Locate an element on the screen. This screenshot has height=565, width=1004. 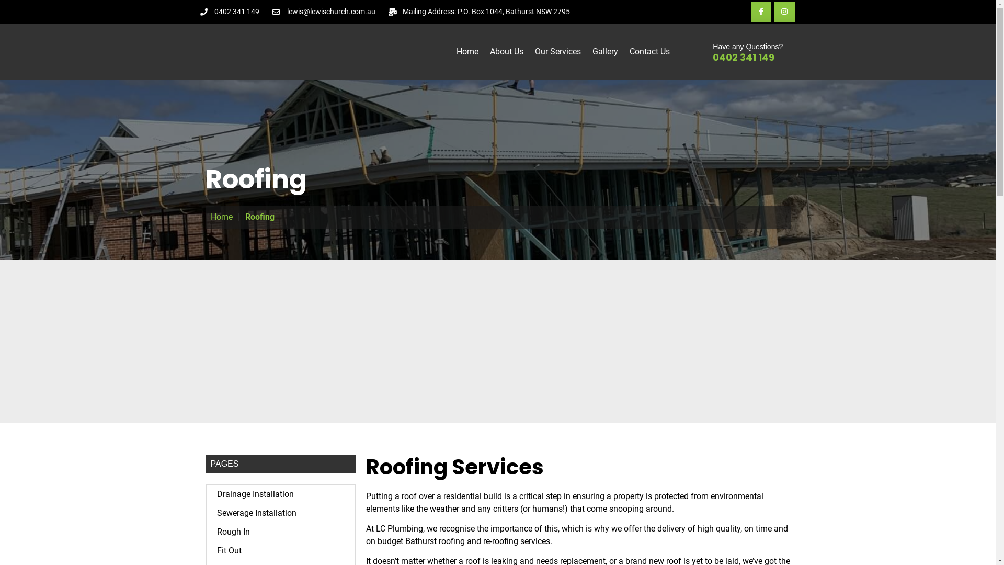
Gallery is located at coordinates (606, 52).